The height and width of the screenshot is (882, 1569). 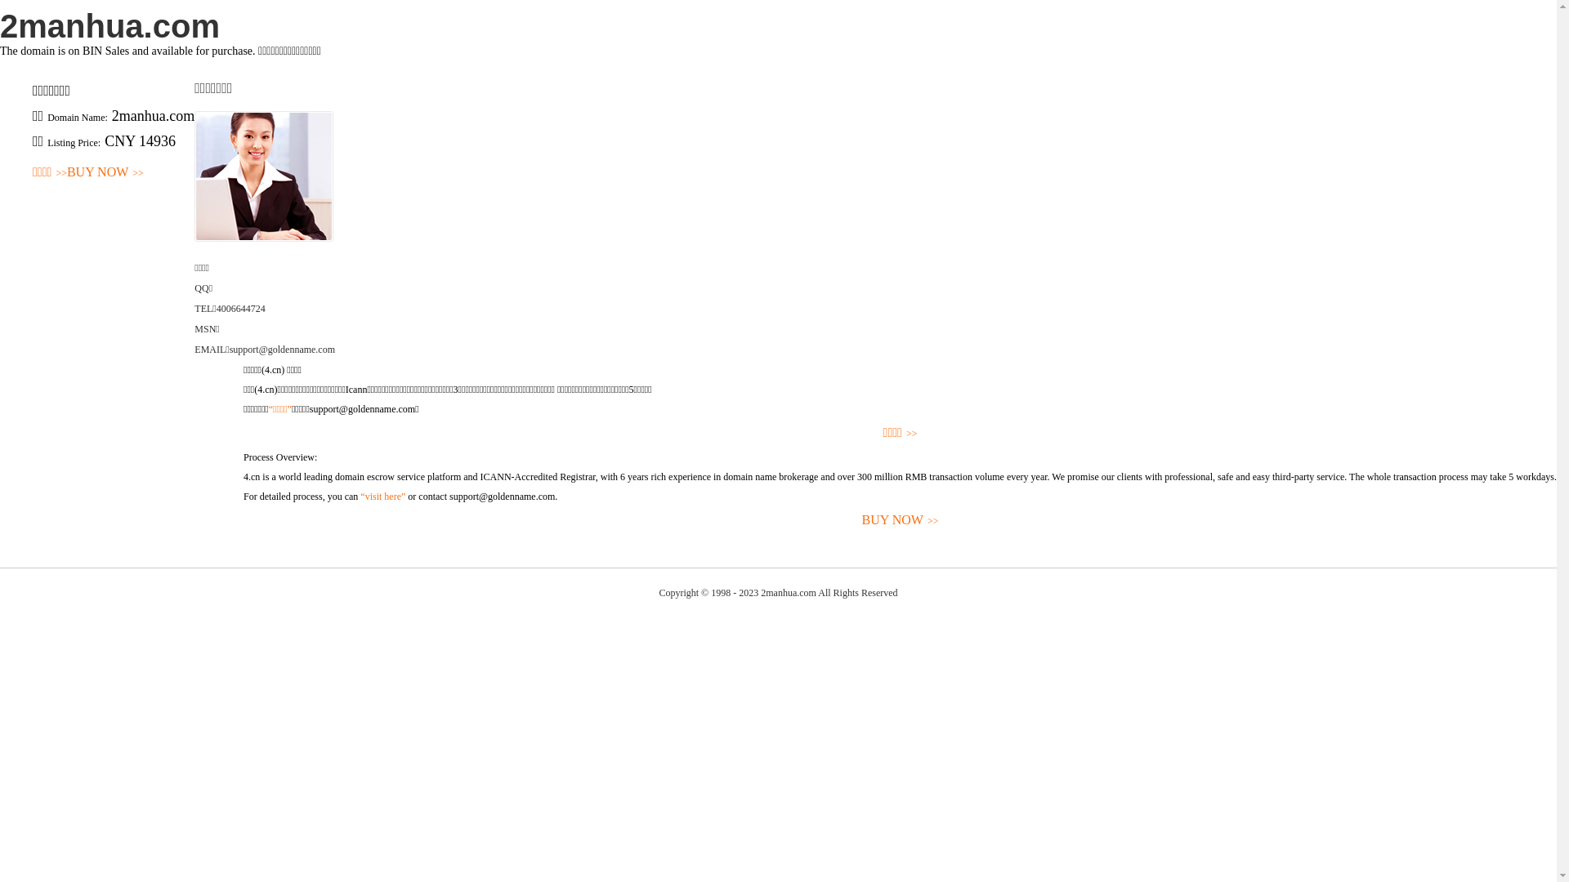 I want to click on BUY NOW>>, so click(x=105, y=173).